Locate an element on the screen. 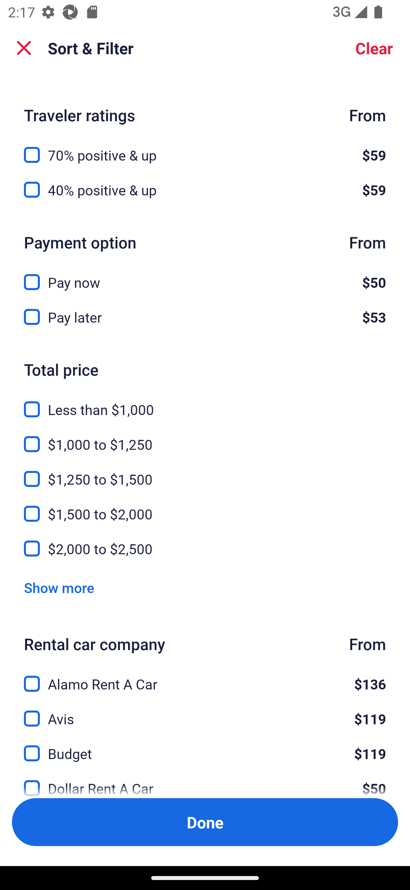  Avis, $119 Avis $119 is located at coordinates (205, 712).